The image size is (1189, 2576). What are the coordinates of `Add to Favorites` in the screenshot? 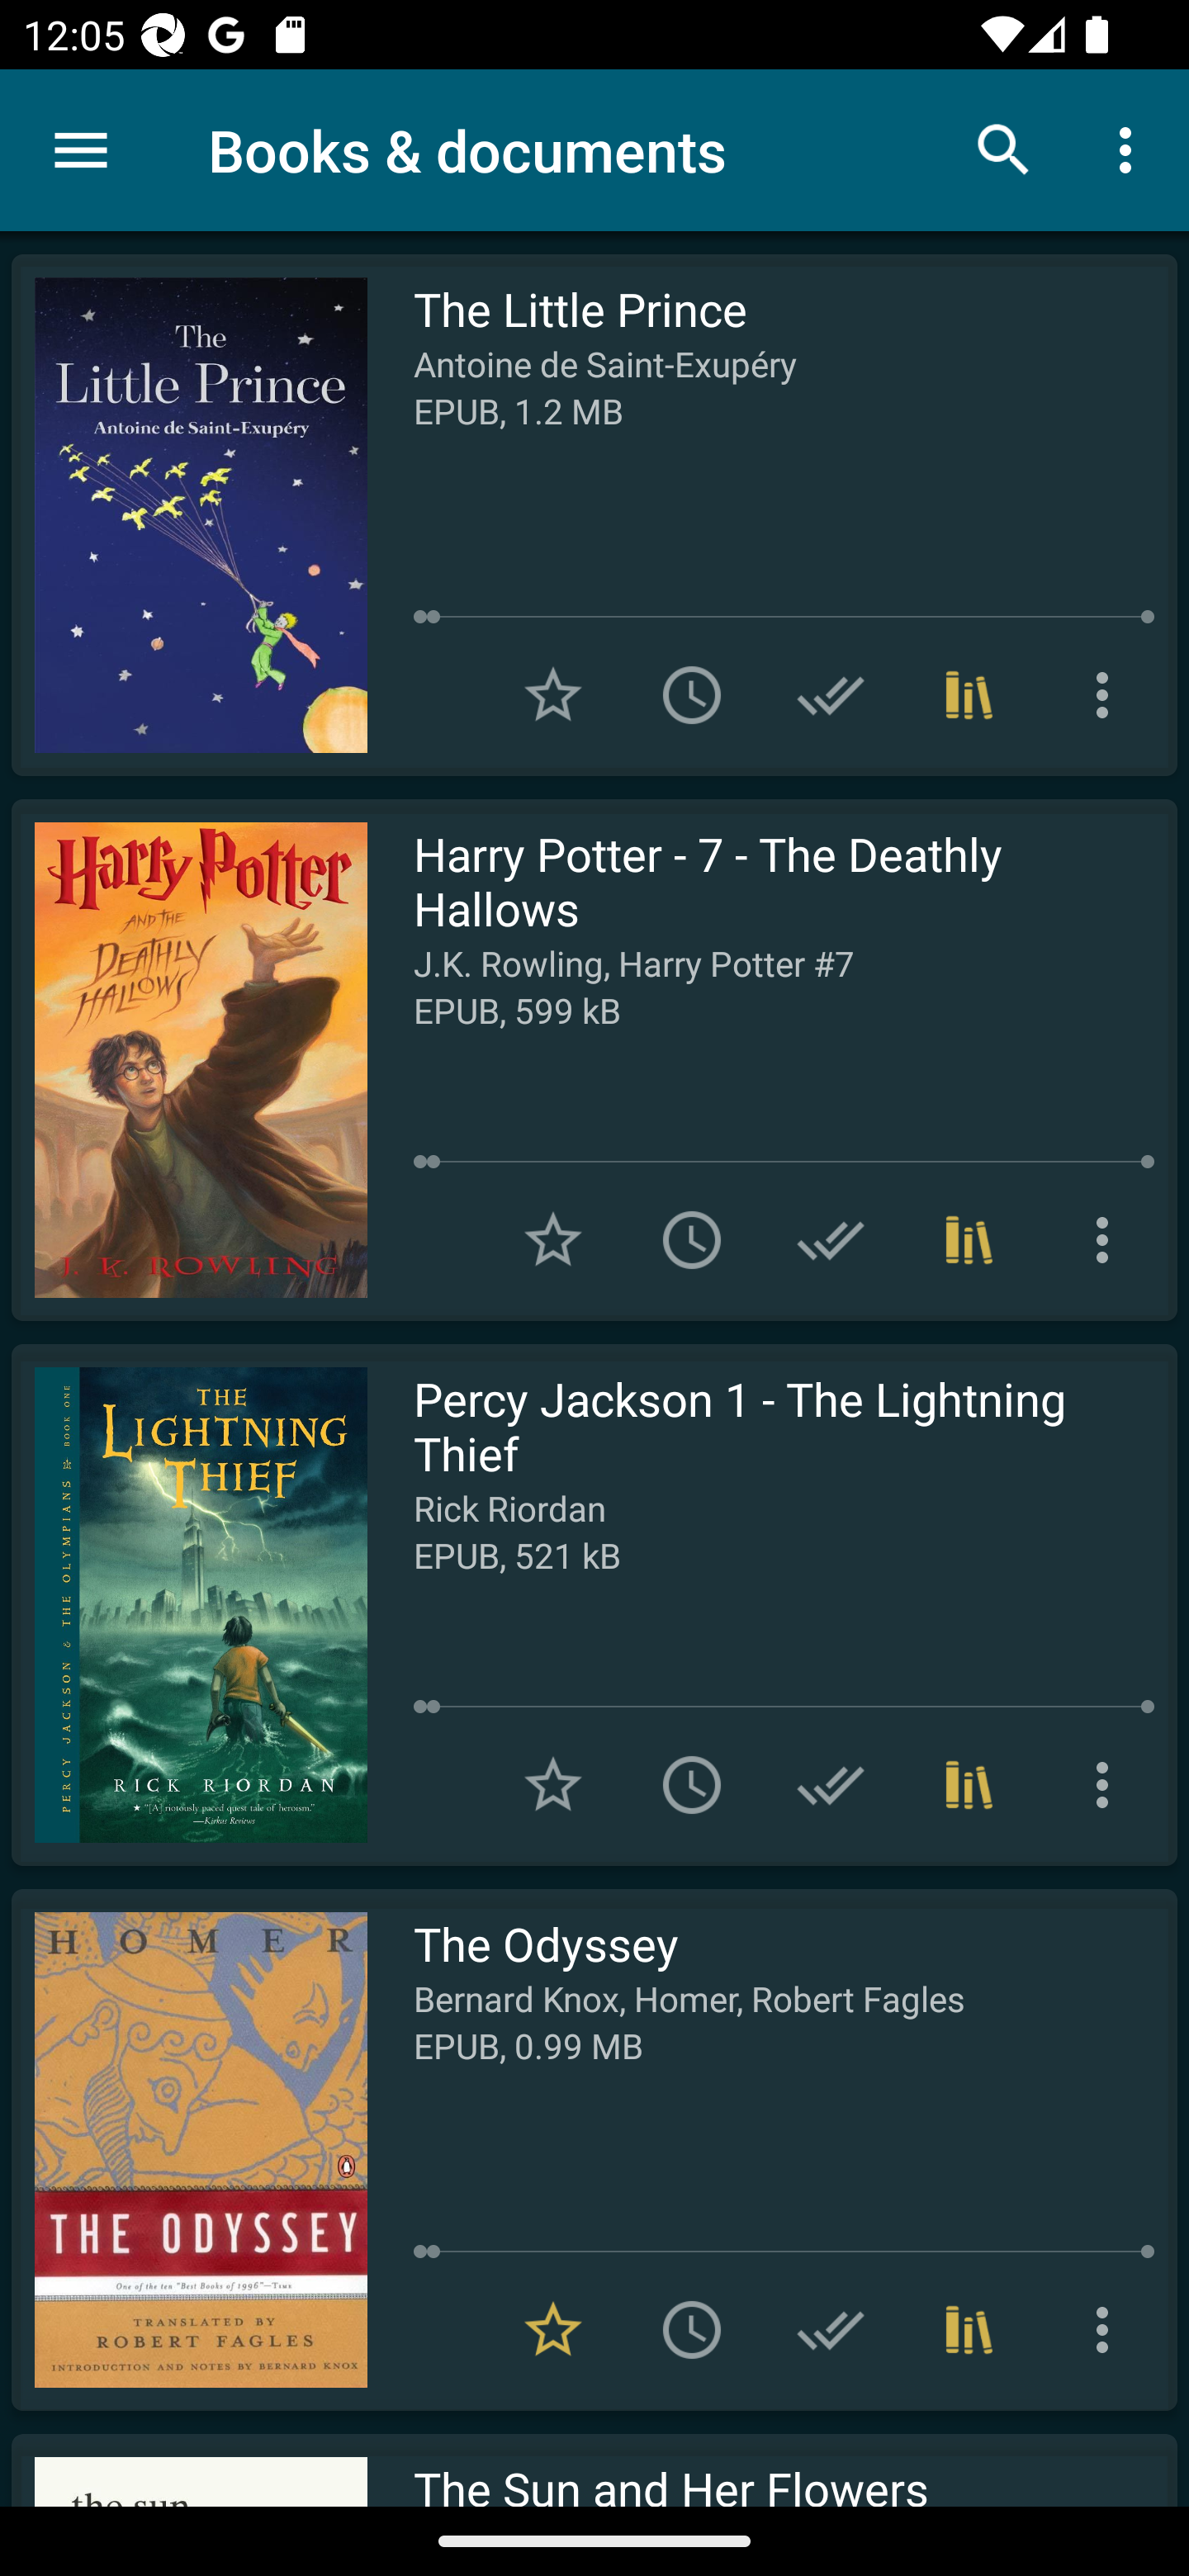 It's located at (553, 1238).